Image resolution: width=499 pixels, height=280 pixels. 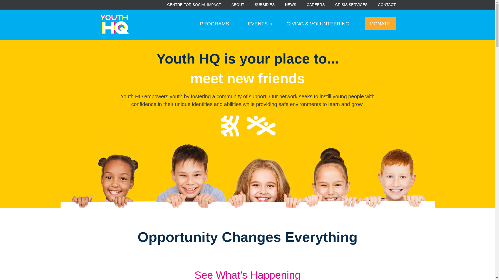 I want to click on ABOUT, so click(x=238, y=5).